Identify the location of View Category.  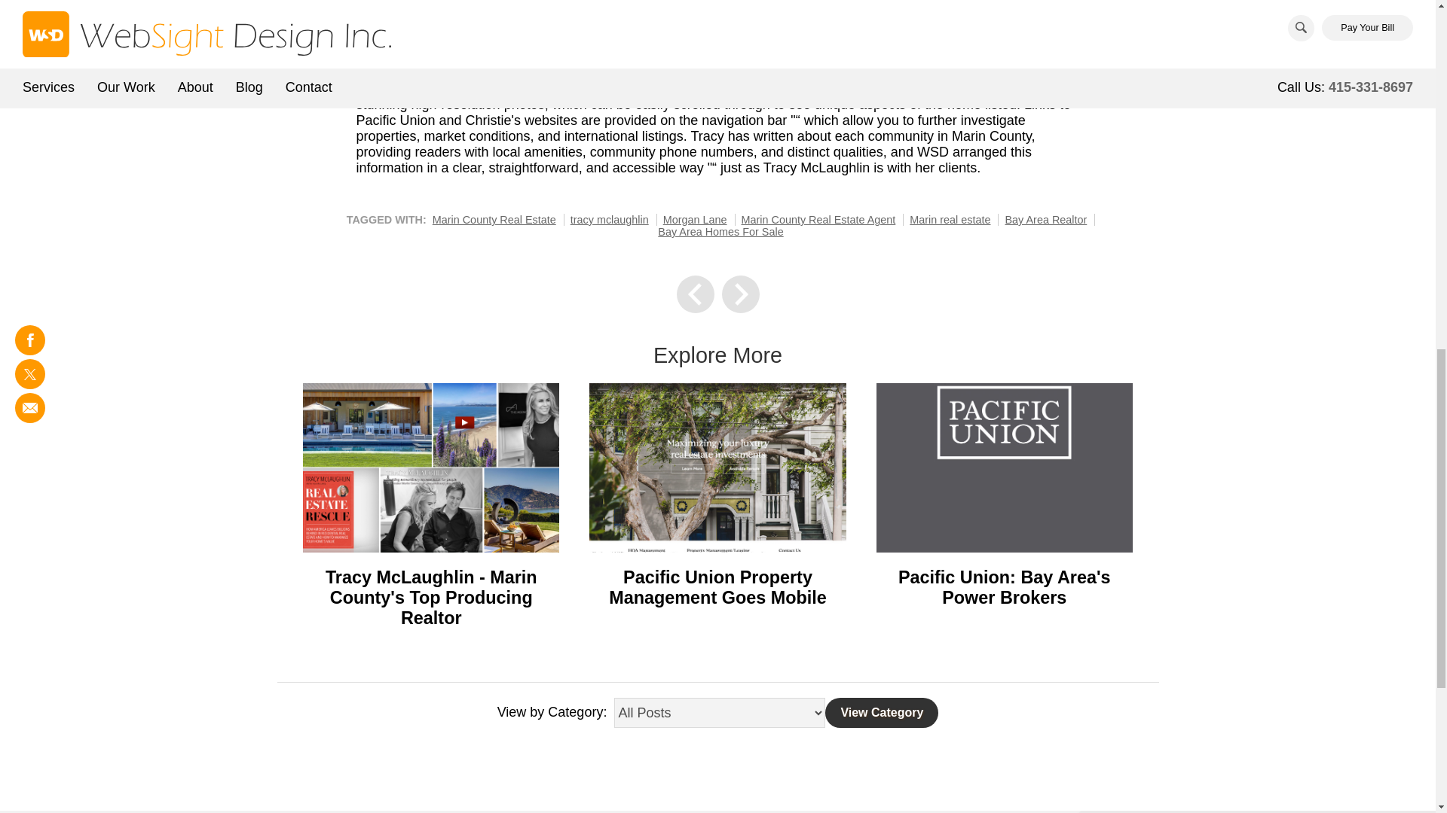
(881, 712).